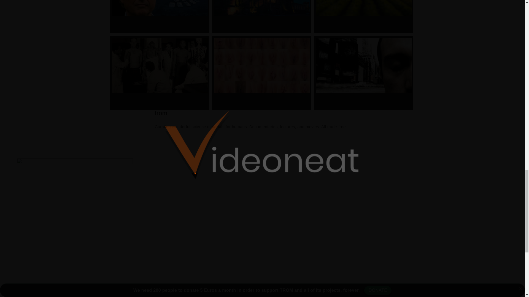 The height and width of the screenshot is (297, 529). Describe the element at coordinates (262, 16) in the screenshot. I see `Haunted Prison` at that location.